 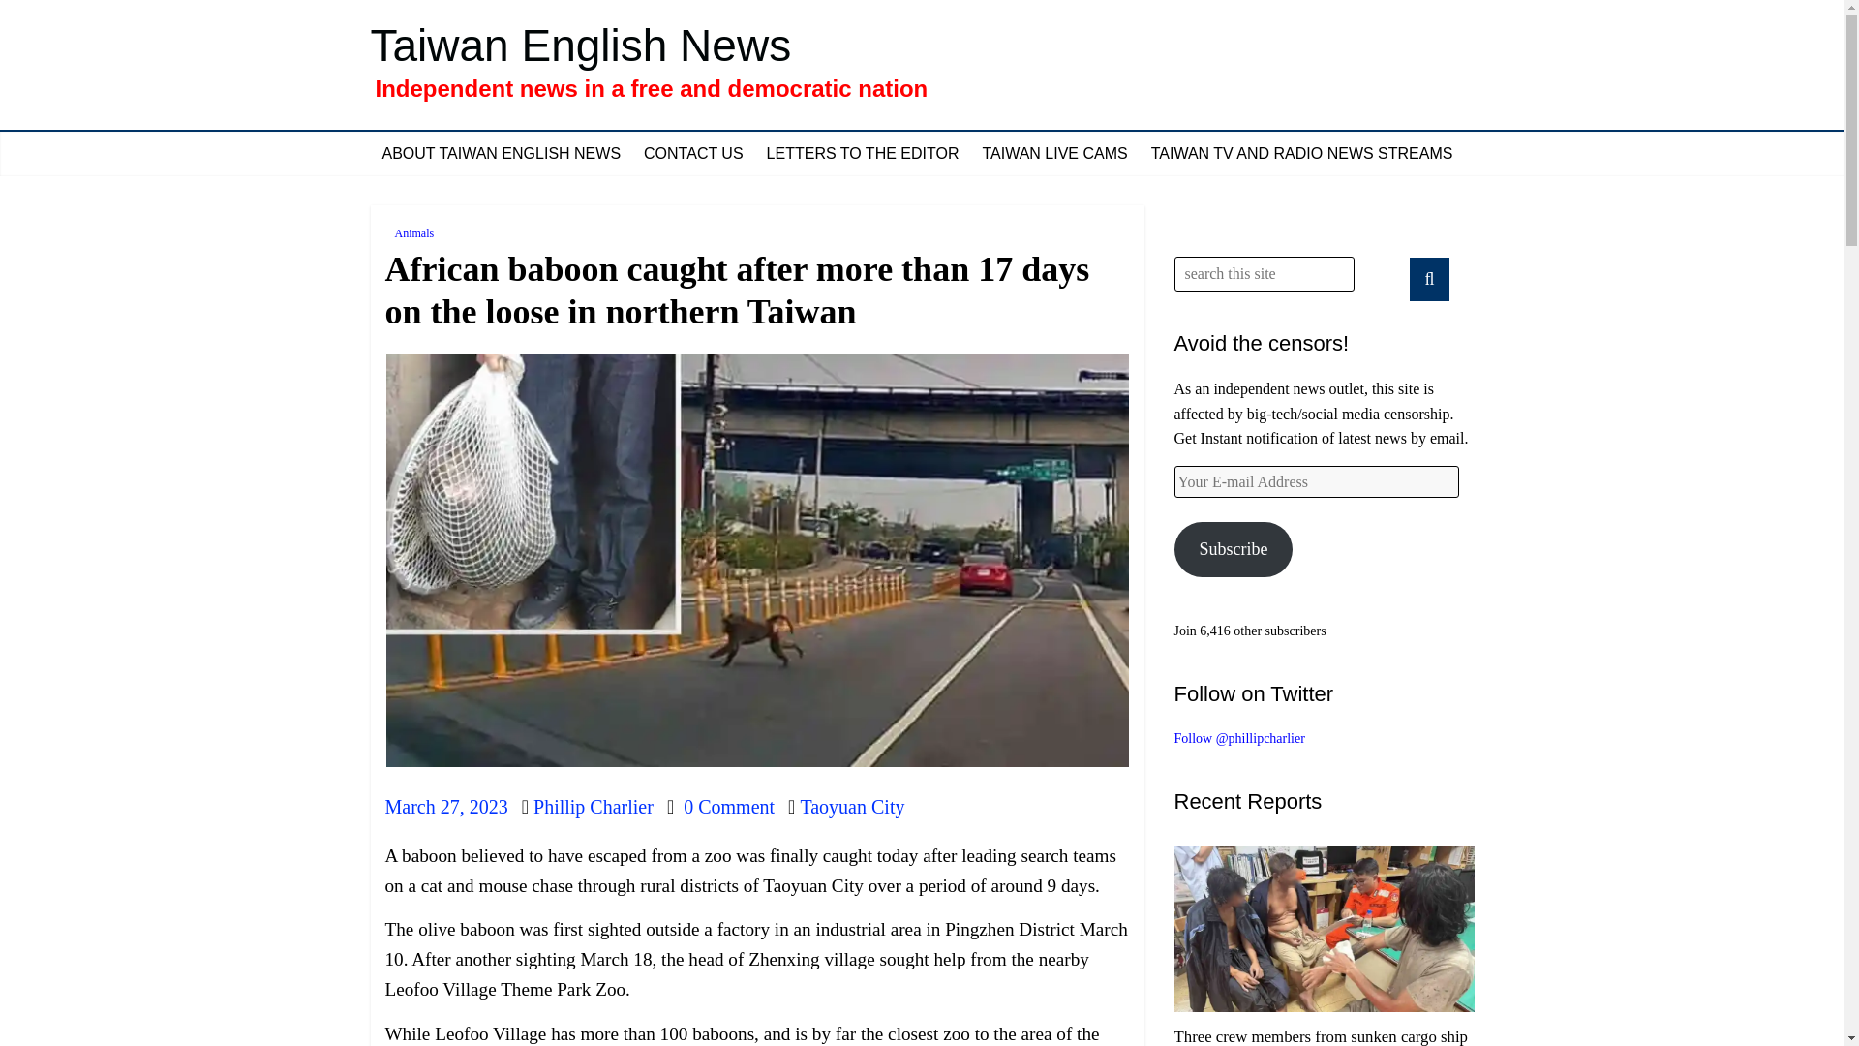 What do you see at coordinates (445, 806) in the screenshot?
I see `March 27, 2023` at bounding box center [445, 806].